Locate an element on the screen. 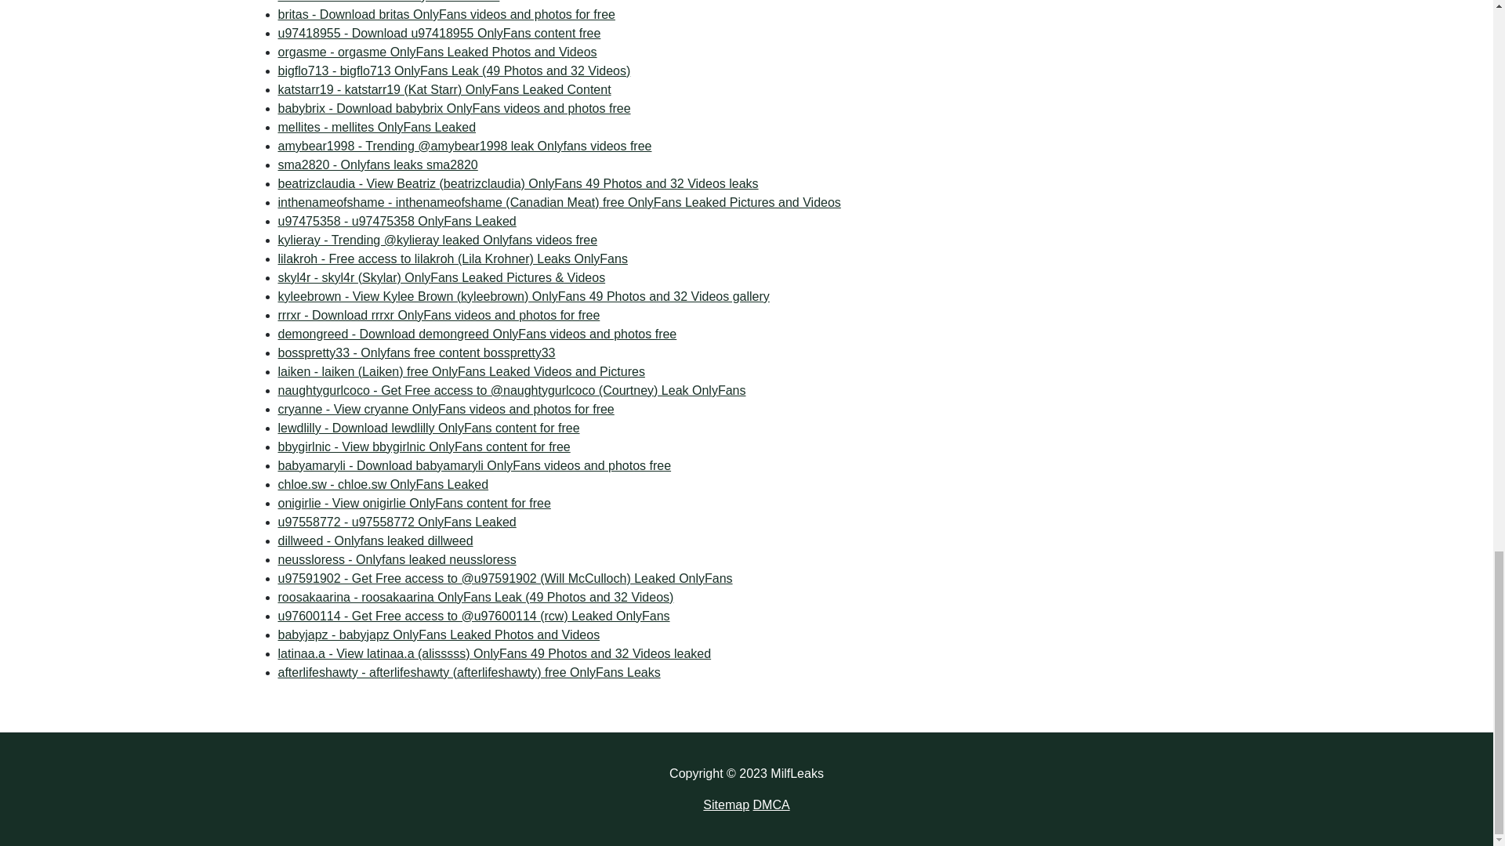  bosspretty33 - Onlyfans free content bosspretty33 is located at coordinates (415, 352).